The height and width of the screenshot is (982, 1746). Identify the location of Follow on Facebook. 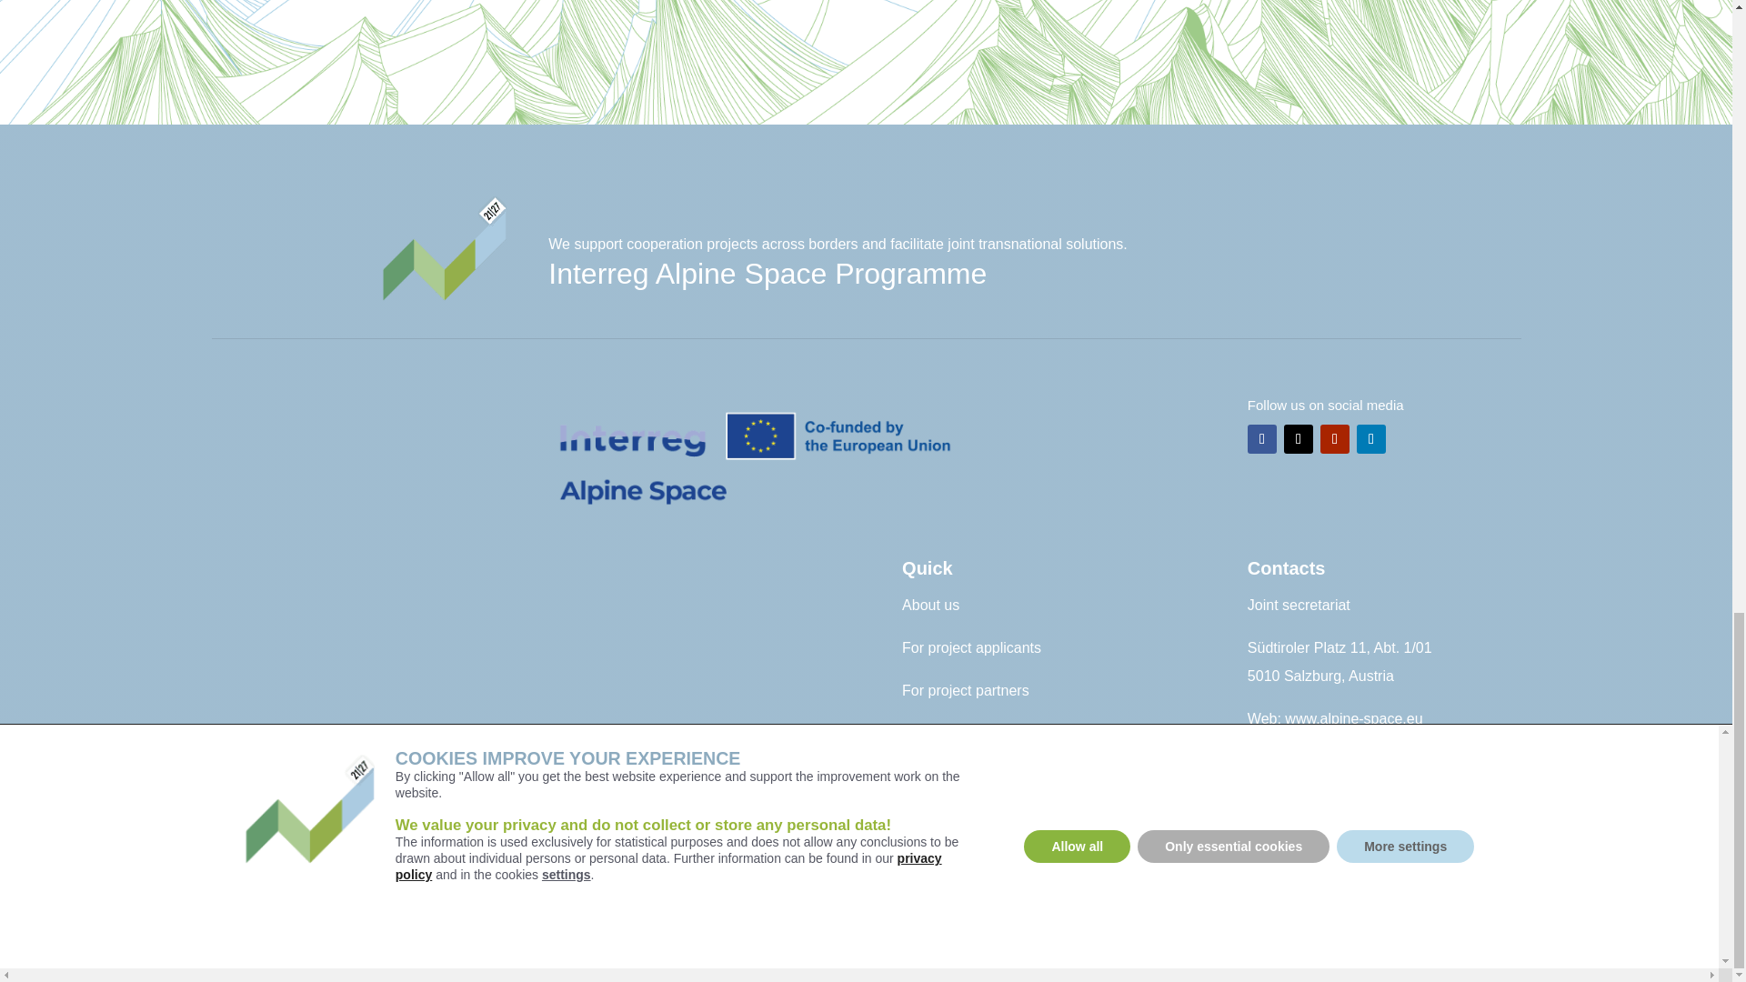
(1262, 438).